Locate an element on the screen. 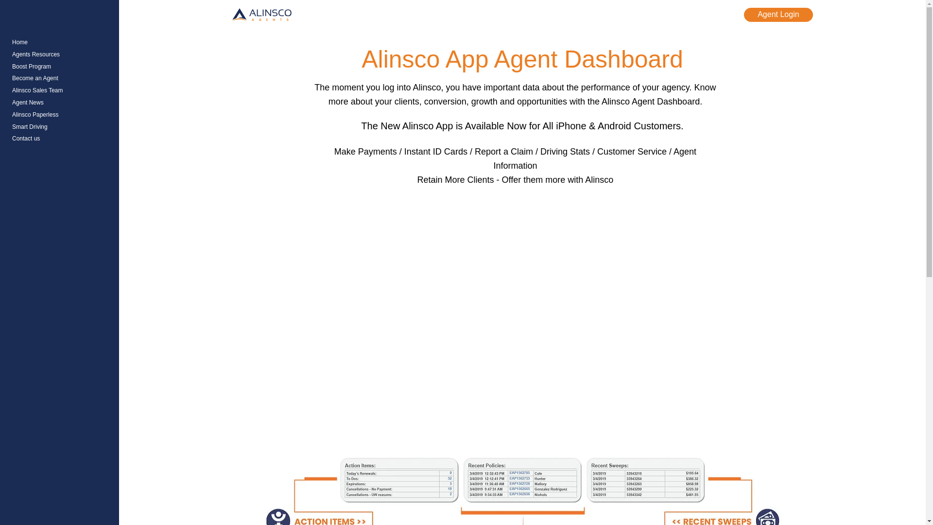 The image size is (933, 525). Agent Login is located at coordinates (778, 15).